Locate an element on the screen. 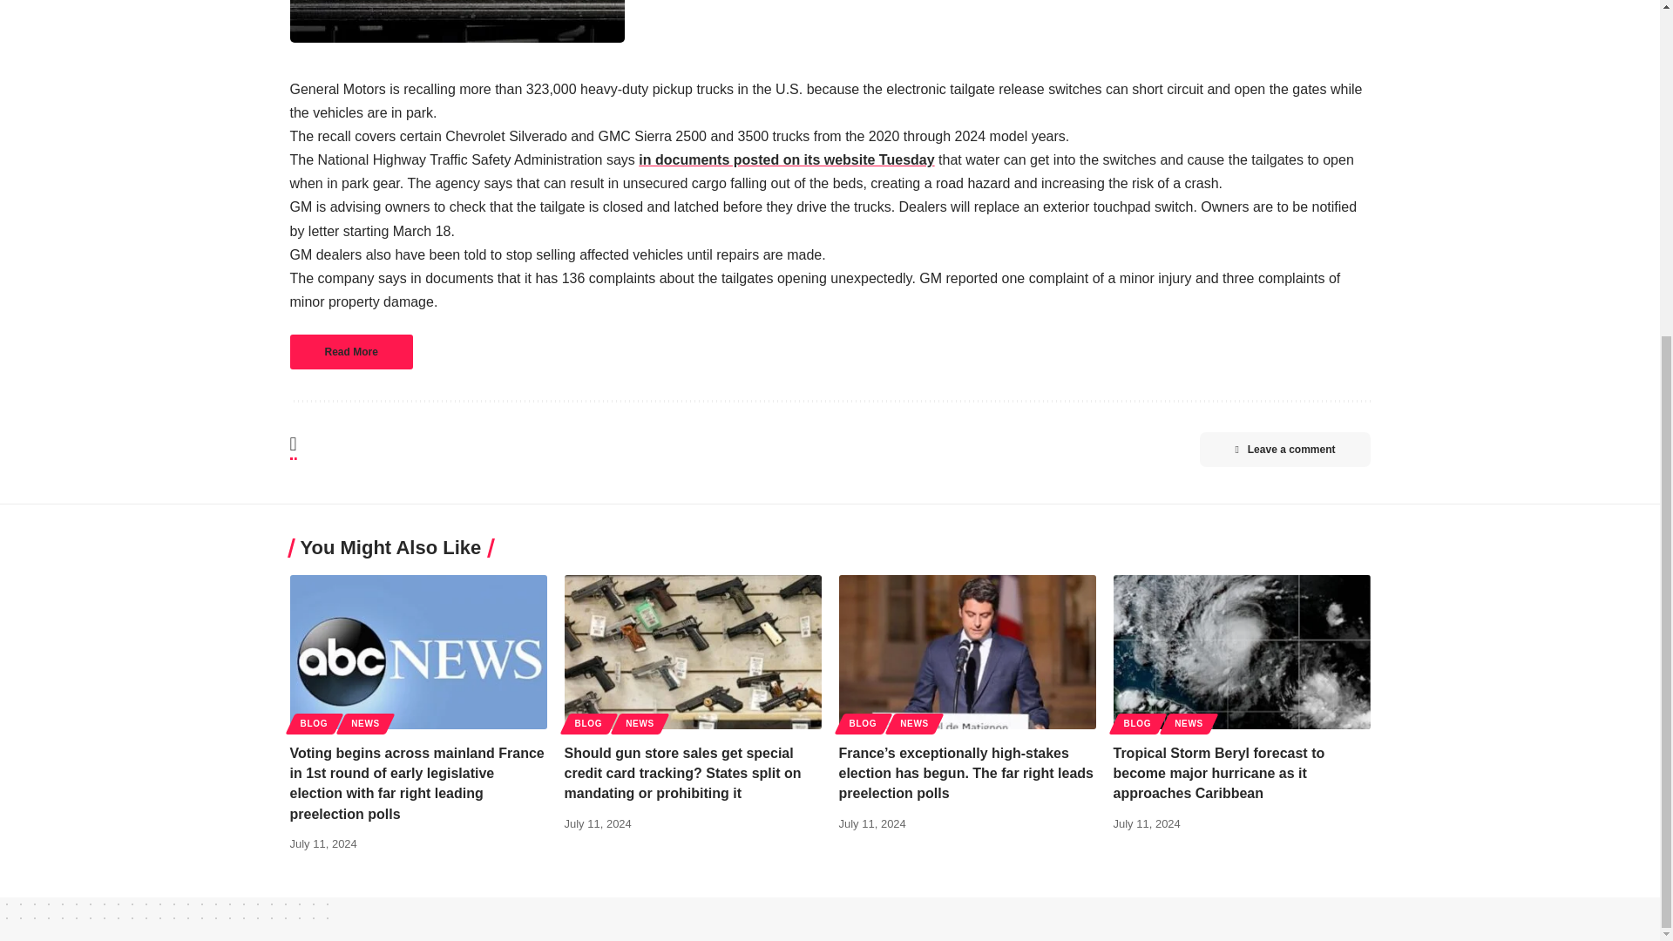  in documents posted on its website Tuesday is located at coordinates (786, 159).